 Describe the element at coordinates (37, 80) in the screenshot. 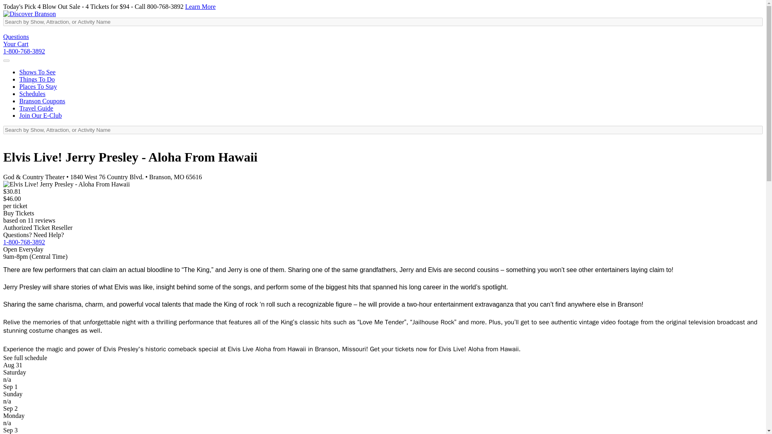

I see `Things To Do in Branson, Missouri` at that location.